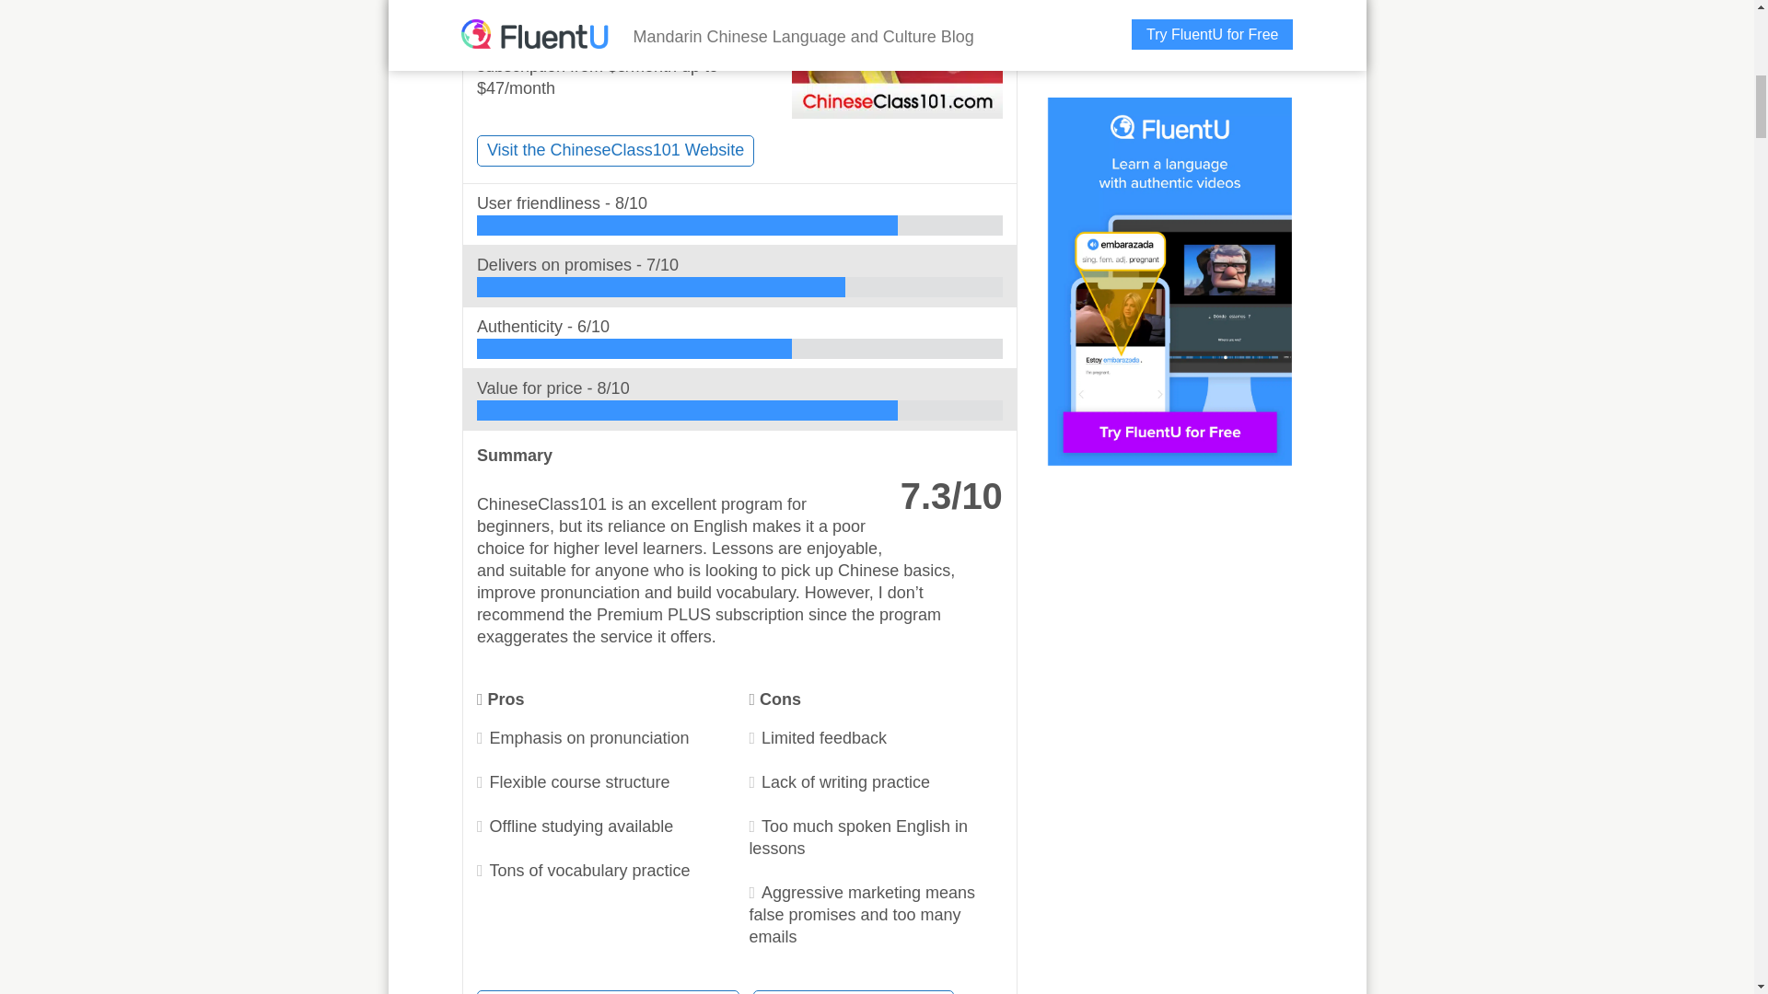  I want to click on Online Chinese Courses, so click(853, 992).